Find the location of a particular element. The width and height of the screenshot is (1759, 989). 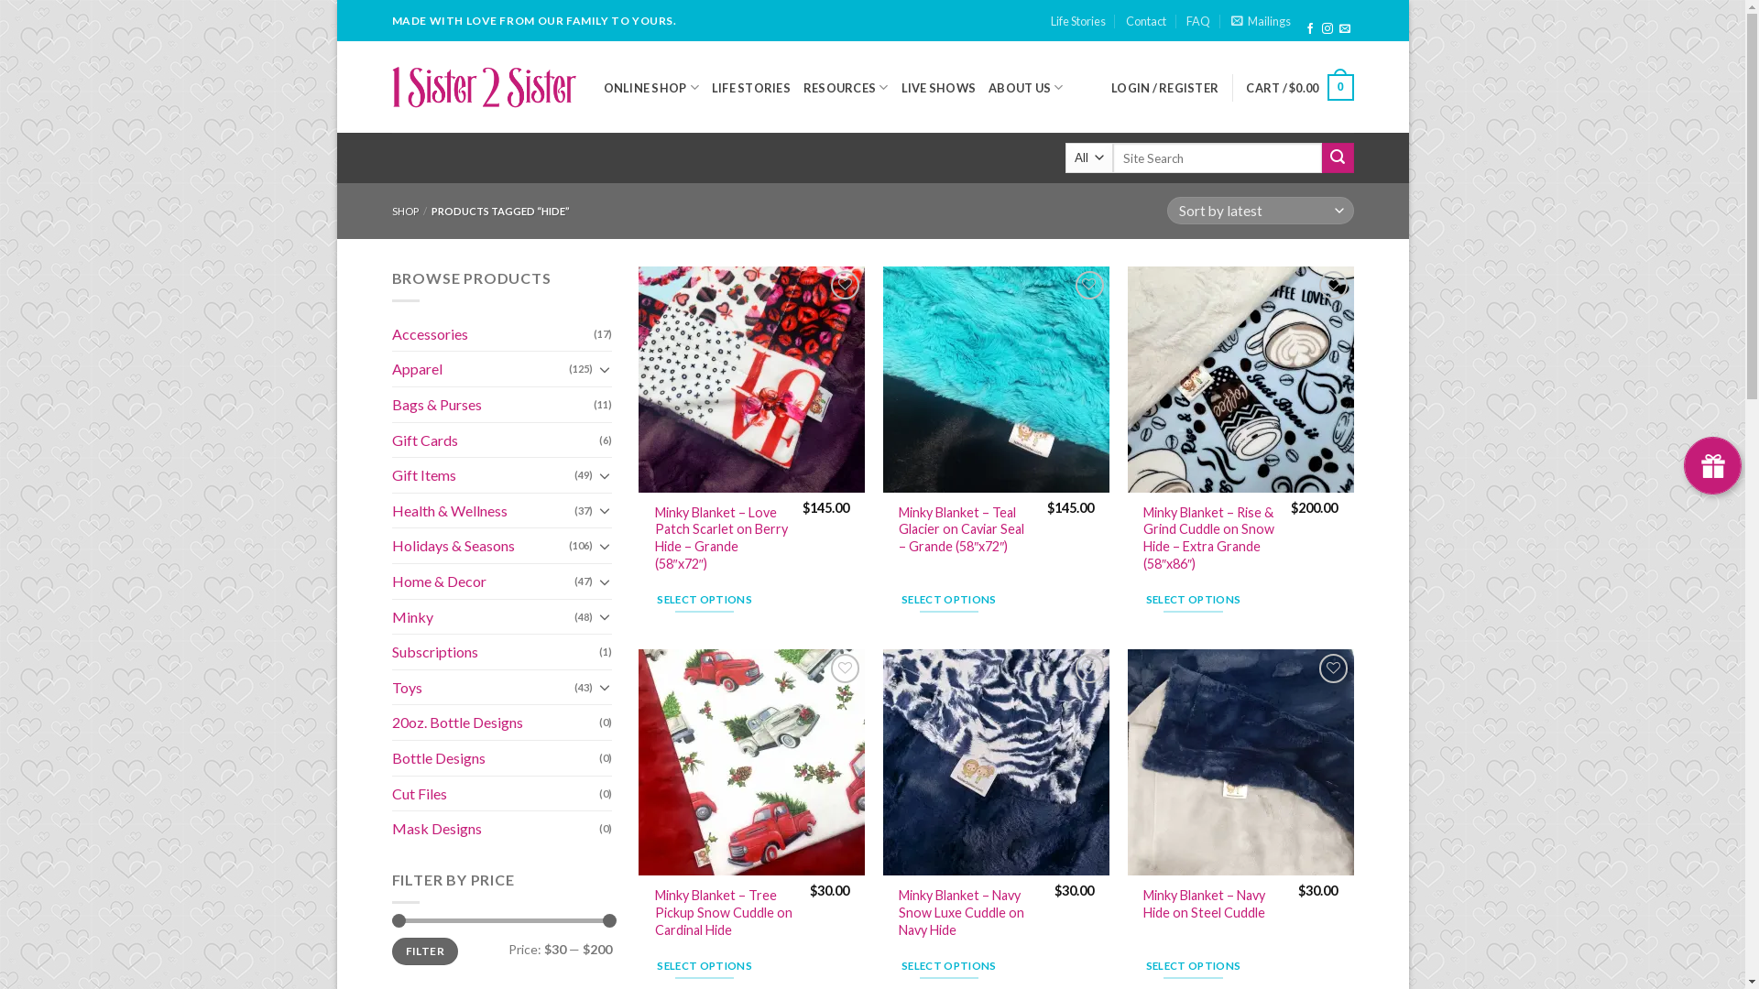

Follow on Instagram is located at coordinates (1327, 29).